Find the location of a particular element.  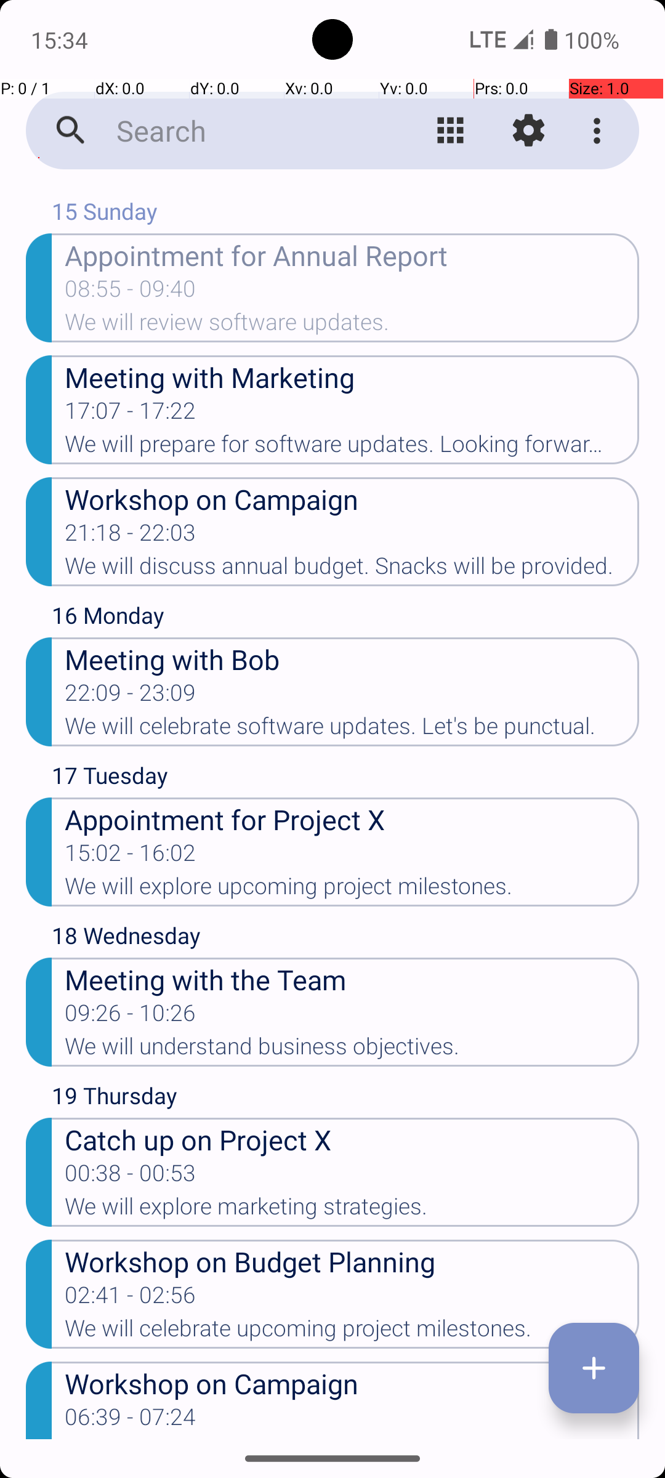

We will review software updates. is located at coordinates (352, 326).